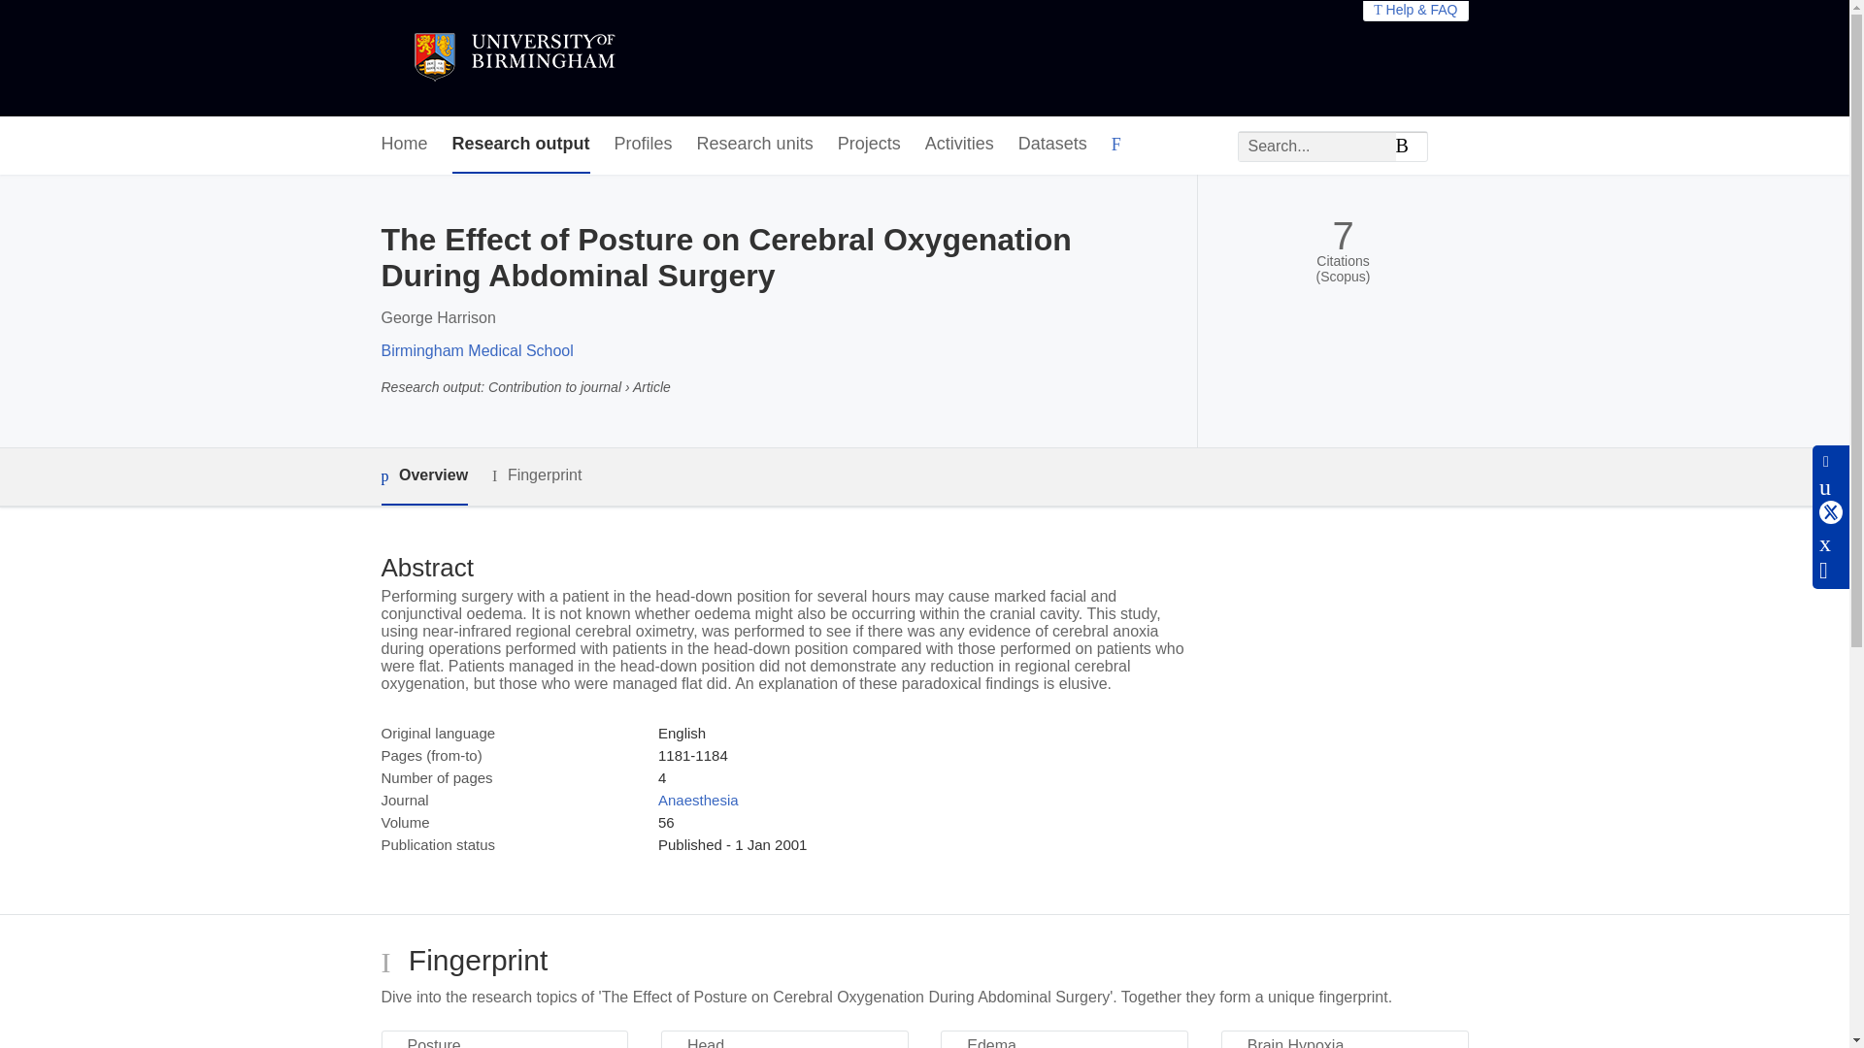 The image size is (1864, 1048). Describe the element at coordinates (536, 475) in the screenshot. I see `Fingerprint` at that location.